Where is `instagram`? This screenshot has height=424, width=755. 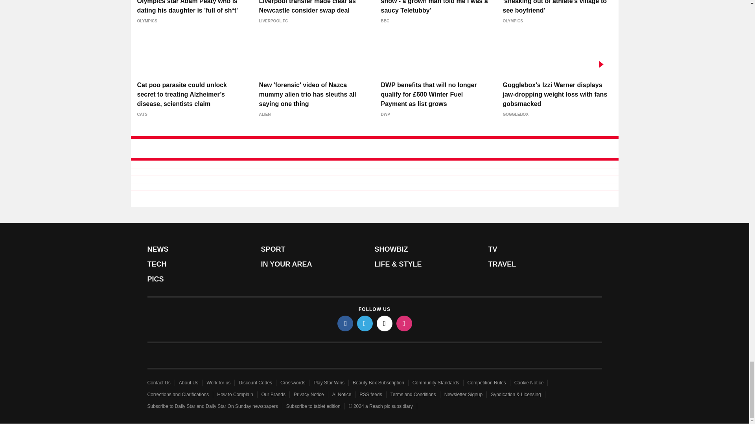
instagram is located at coordinates (404, 323).